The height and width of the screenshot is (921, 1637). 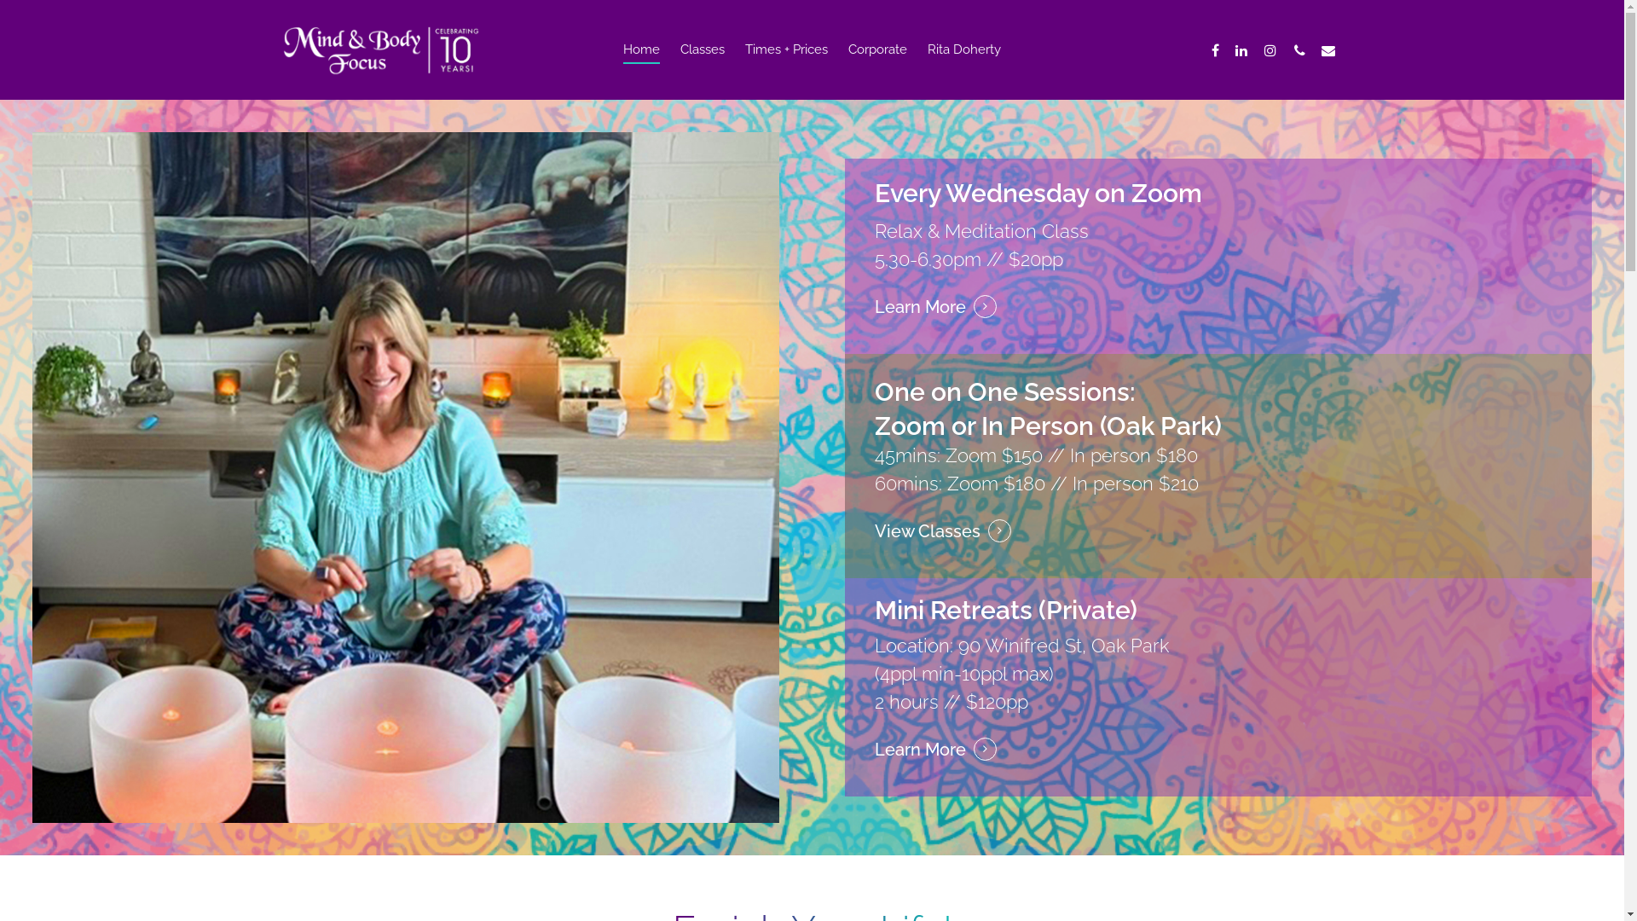 What do you see at coordinates (982, 246) in the screenshot?
I see `Relax & Meditation Class
5.30-6.30pm // $20pp` at bounding box center [982, 246].